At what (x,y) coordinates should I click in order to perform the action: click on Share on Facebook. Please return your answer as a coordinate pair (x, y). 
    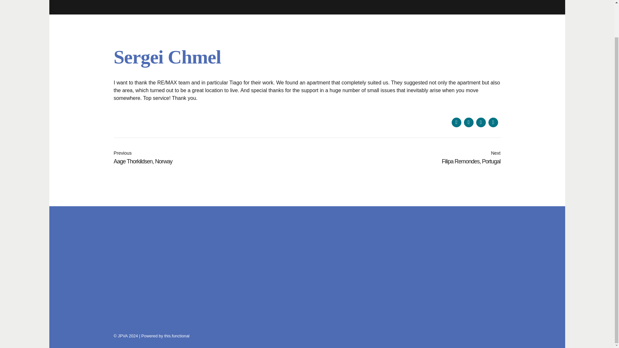
    Looking at the image, I should click on (456, 122).